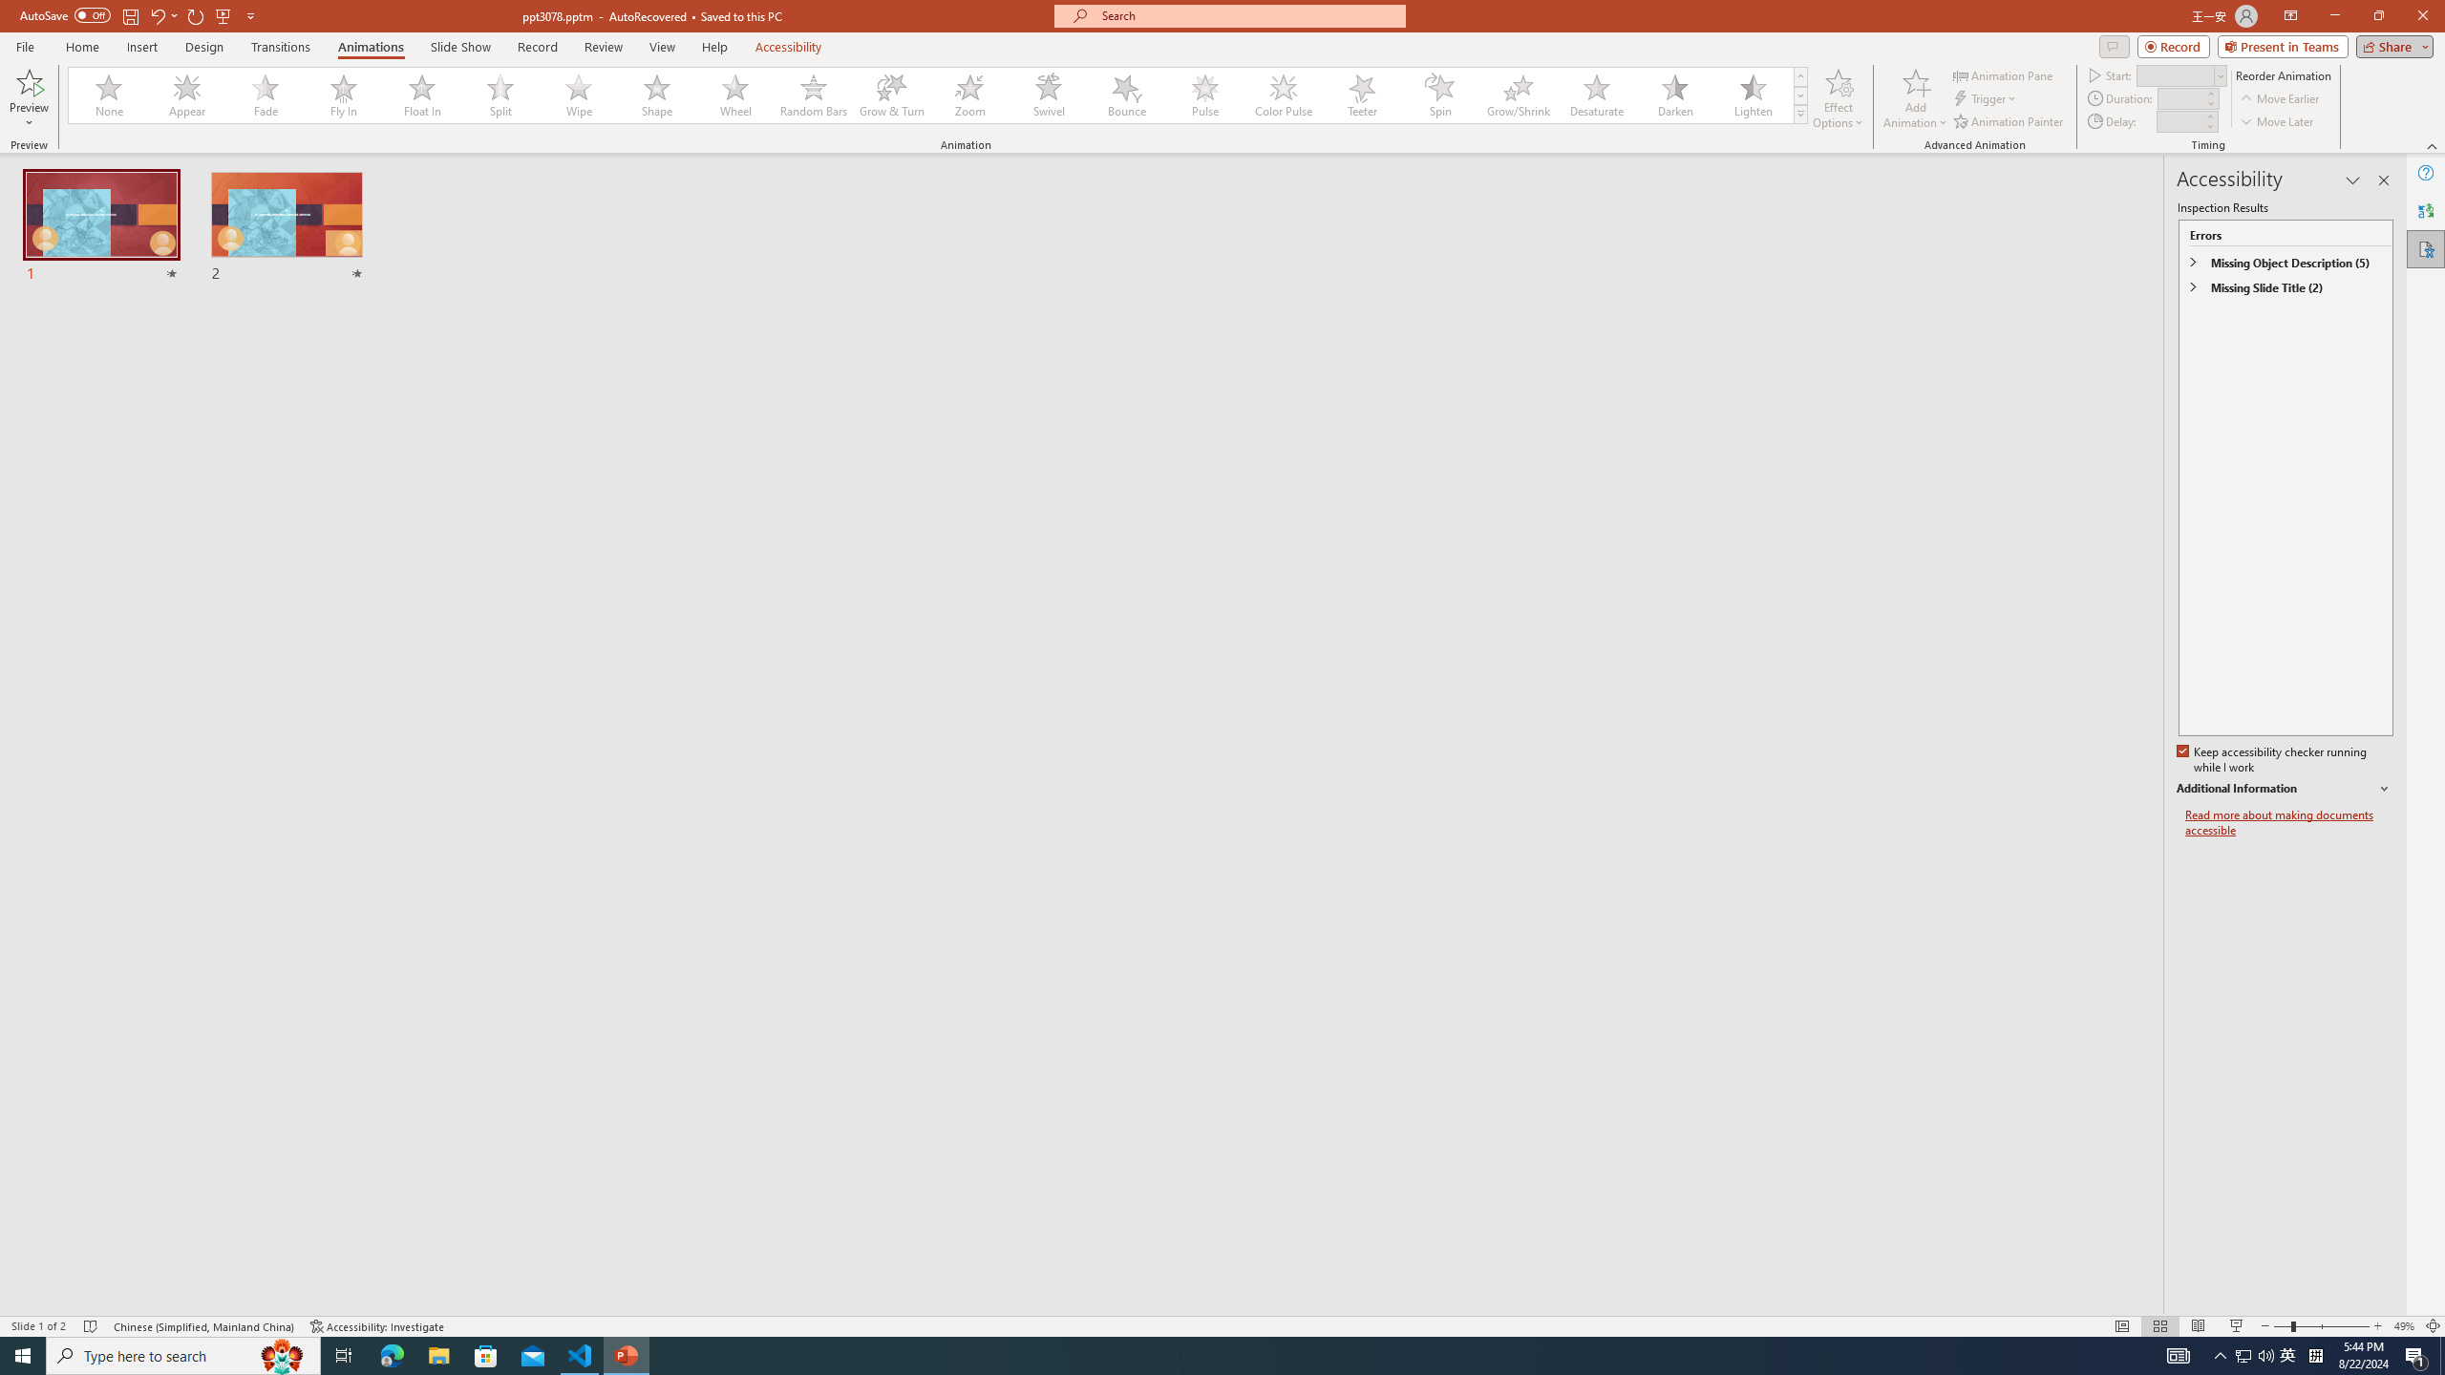 Image resolution: width=2445 pixels, height=1375 pixels. What do you see at coordinates (2404, 1326) in the screenshot?
I see `Zoom 49%` at bounding box center [2404, 1326].